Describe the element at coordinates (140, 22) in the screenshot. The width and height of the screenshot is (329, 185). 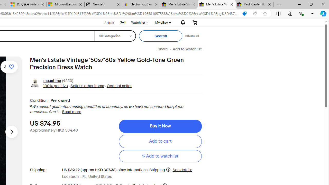
I see `WatchlistExpand Watch List` at that location.